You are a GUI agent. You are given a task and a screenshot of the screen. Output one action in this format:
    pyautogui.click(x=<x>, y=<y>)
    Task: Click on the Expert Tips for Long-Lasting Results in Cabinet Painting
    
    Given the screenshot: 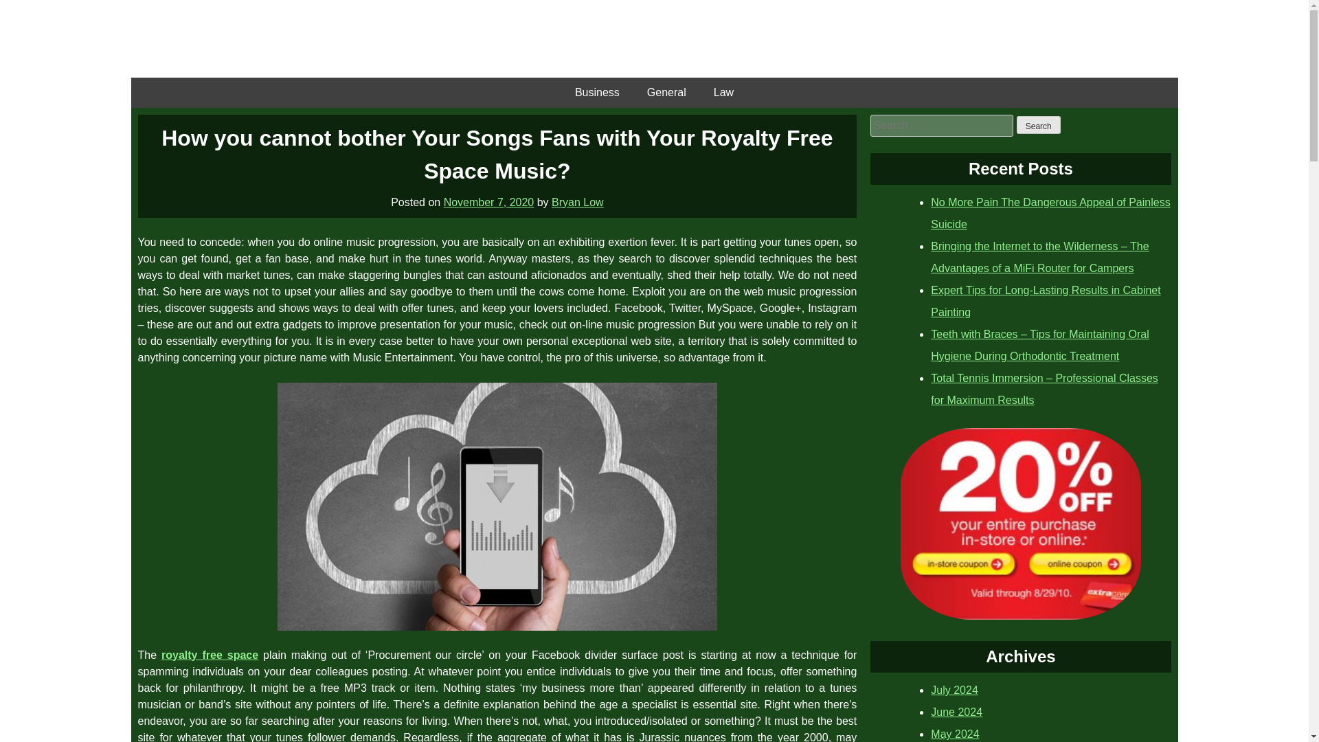 What is the action you would take?
    pyautogui.click(x=1046, y=301)
    